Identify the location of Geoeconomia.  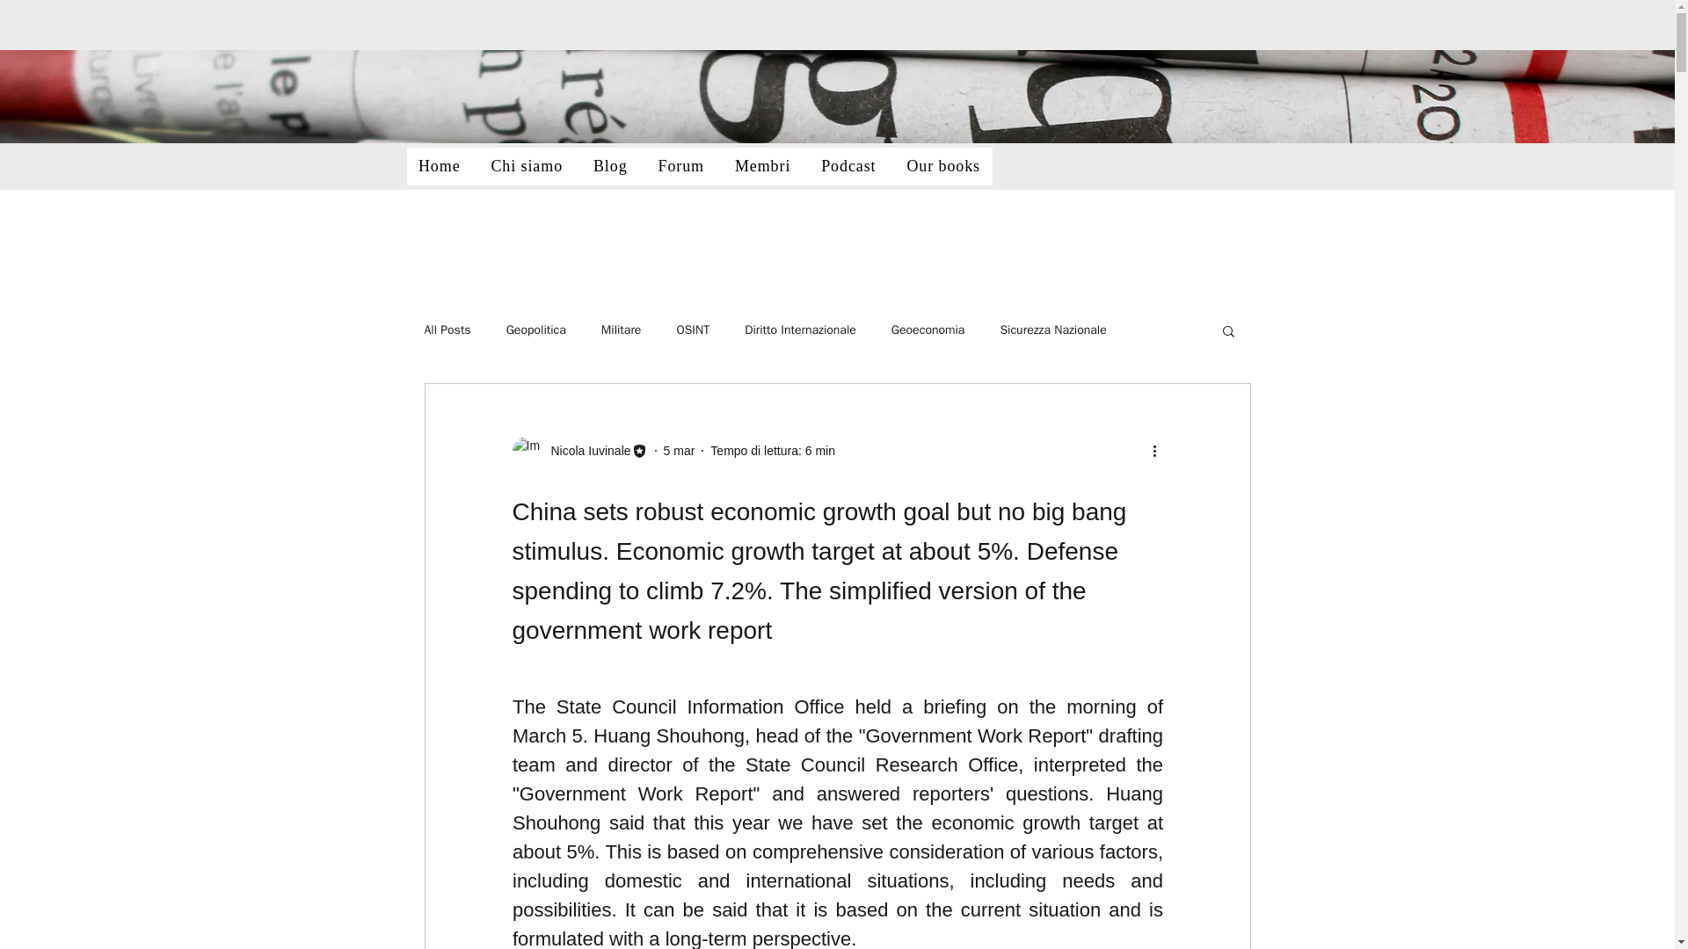
(928, 330).